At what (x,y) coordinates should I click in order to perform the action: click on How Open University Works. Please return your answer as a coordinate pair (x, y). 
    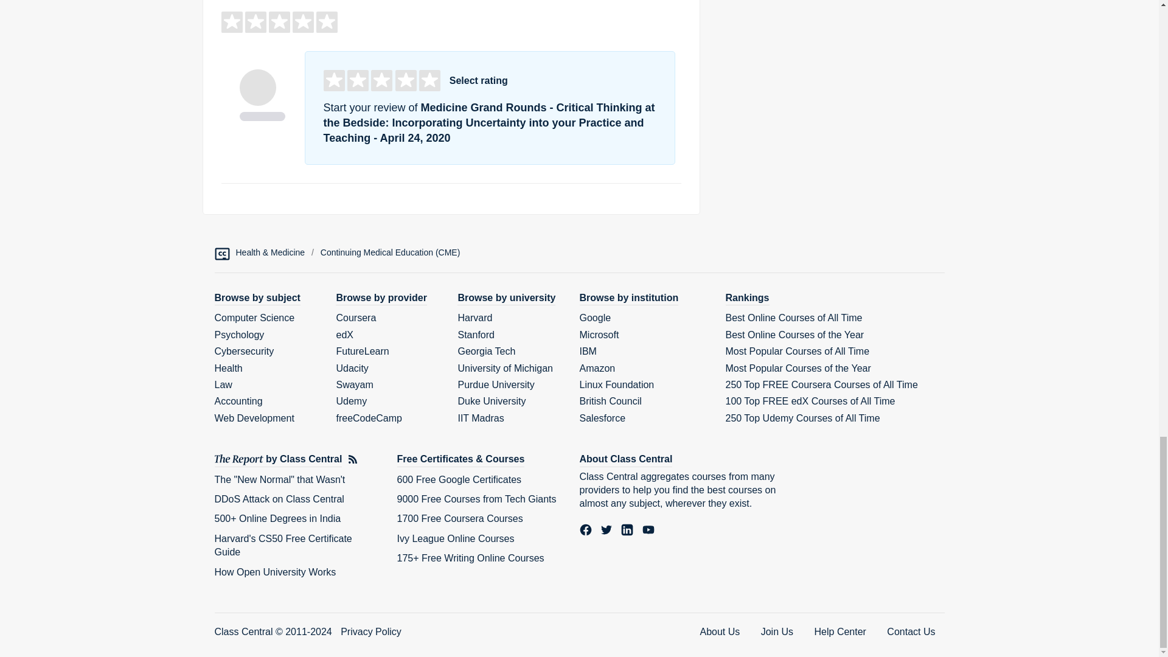
    Looking at the image, I should click on (275, 572).